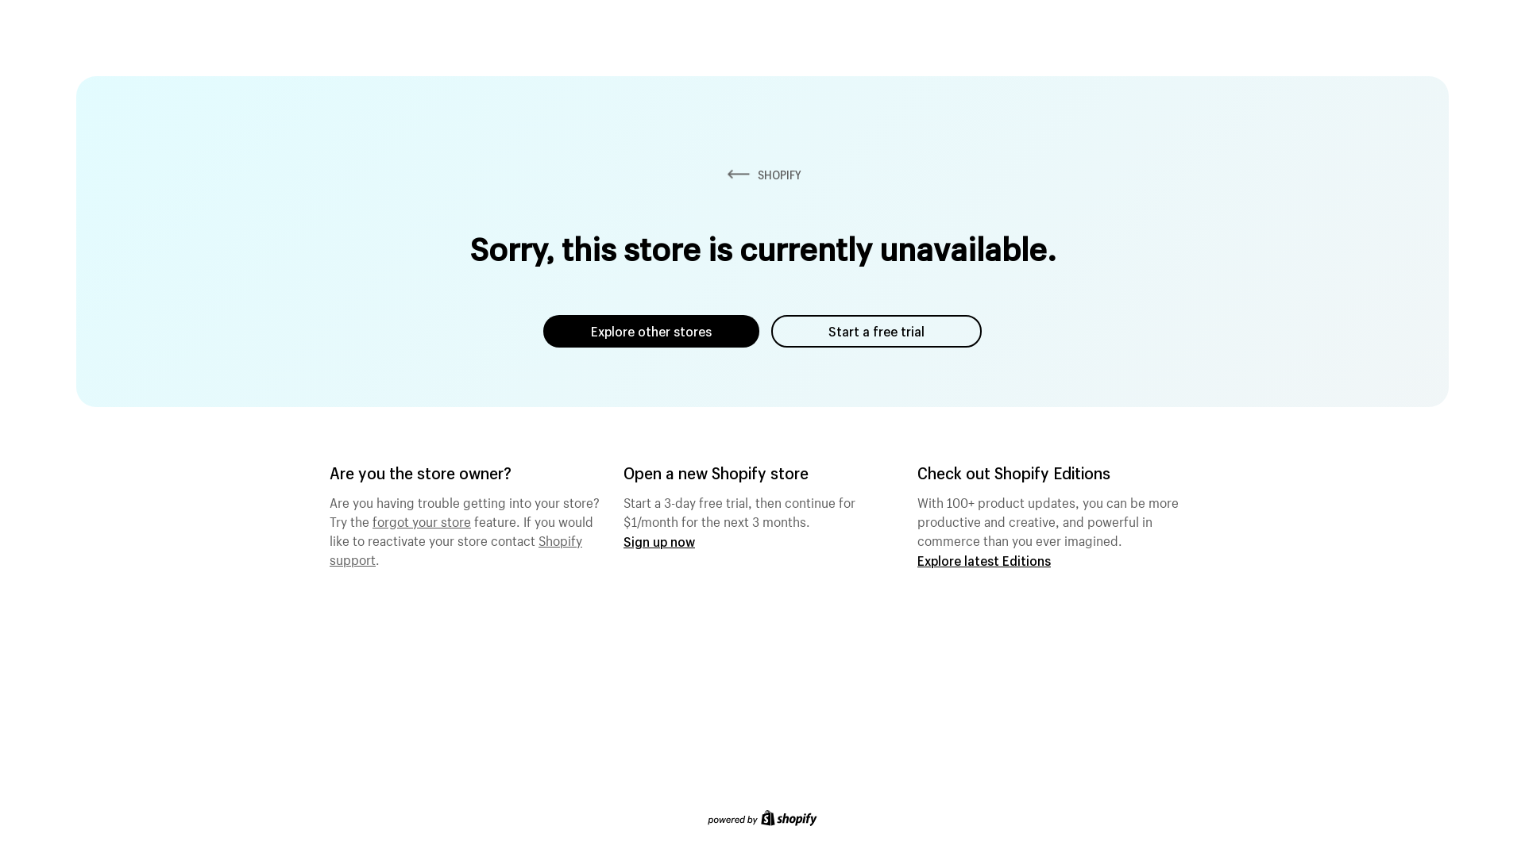 The width and height of the screenshot is (1525, 857). I want to click on forgot your store, so click(422, 520).